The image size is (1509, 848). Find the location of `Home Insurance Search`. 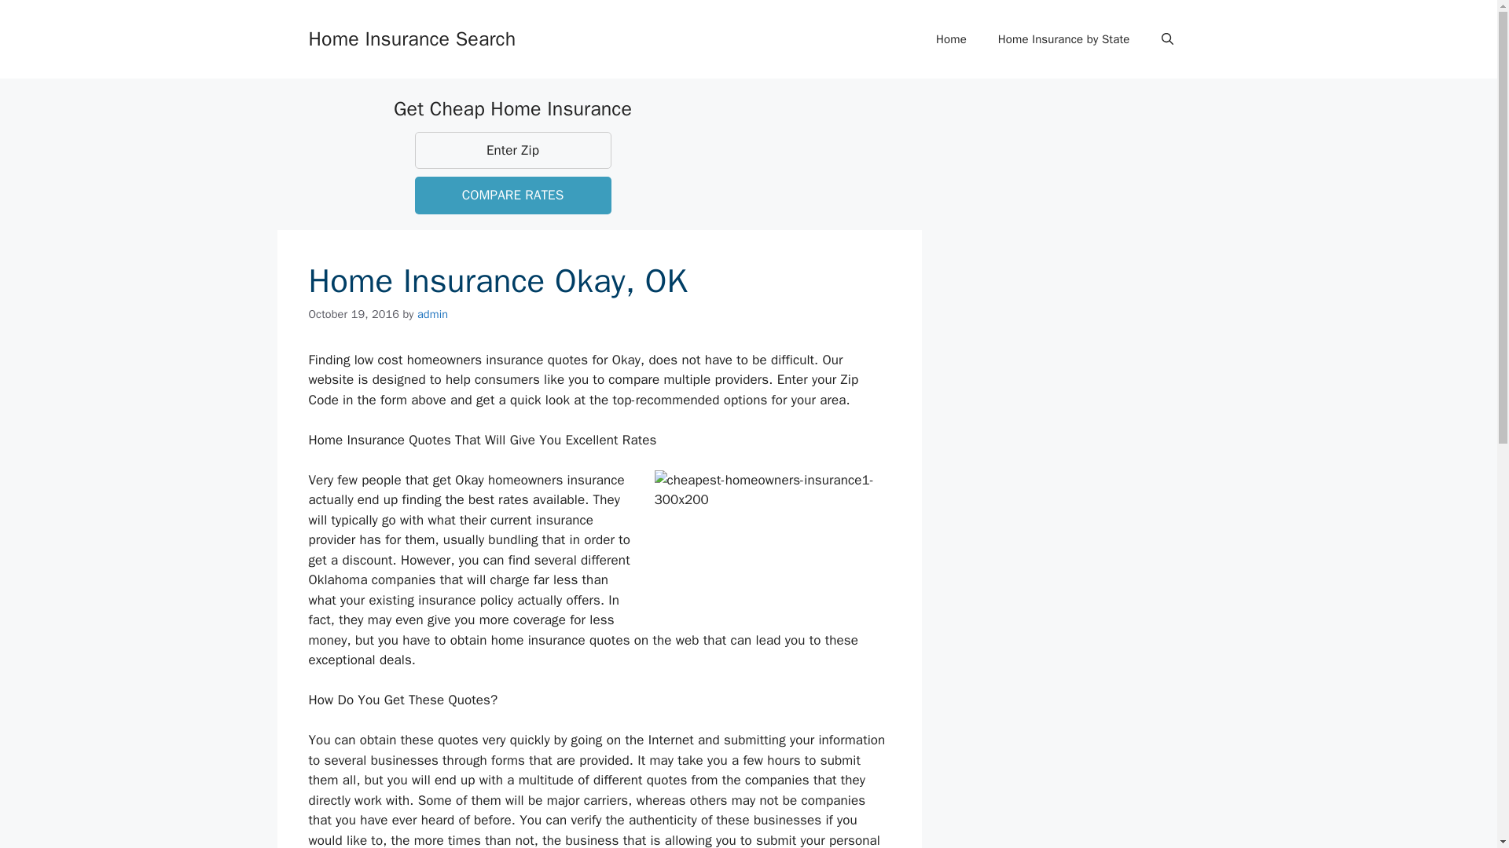

Home Insurance Search is located at coordinates (412, 38).